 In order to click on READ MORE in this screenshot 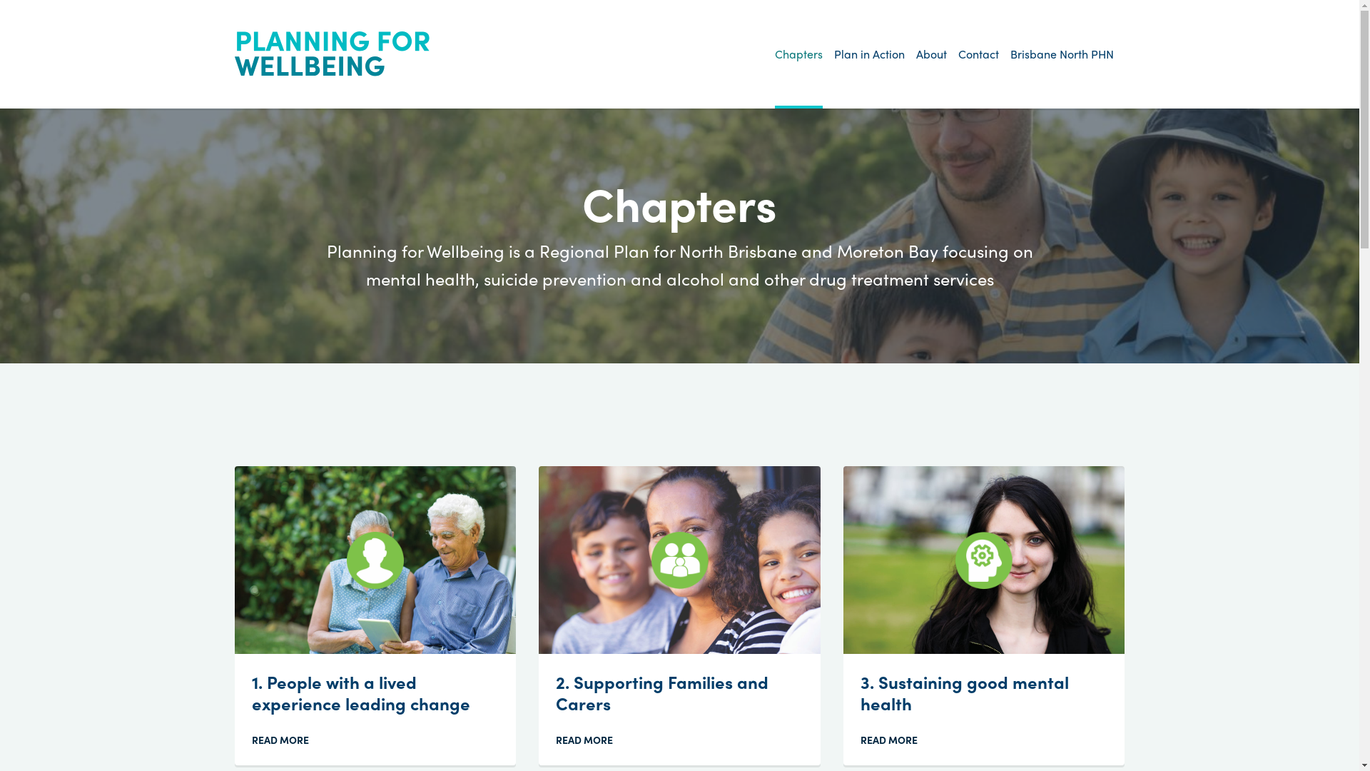, I will do `click(286, 740)`.